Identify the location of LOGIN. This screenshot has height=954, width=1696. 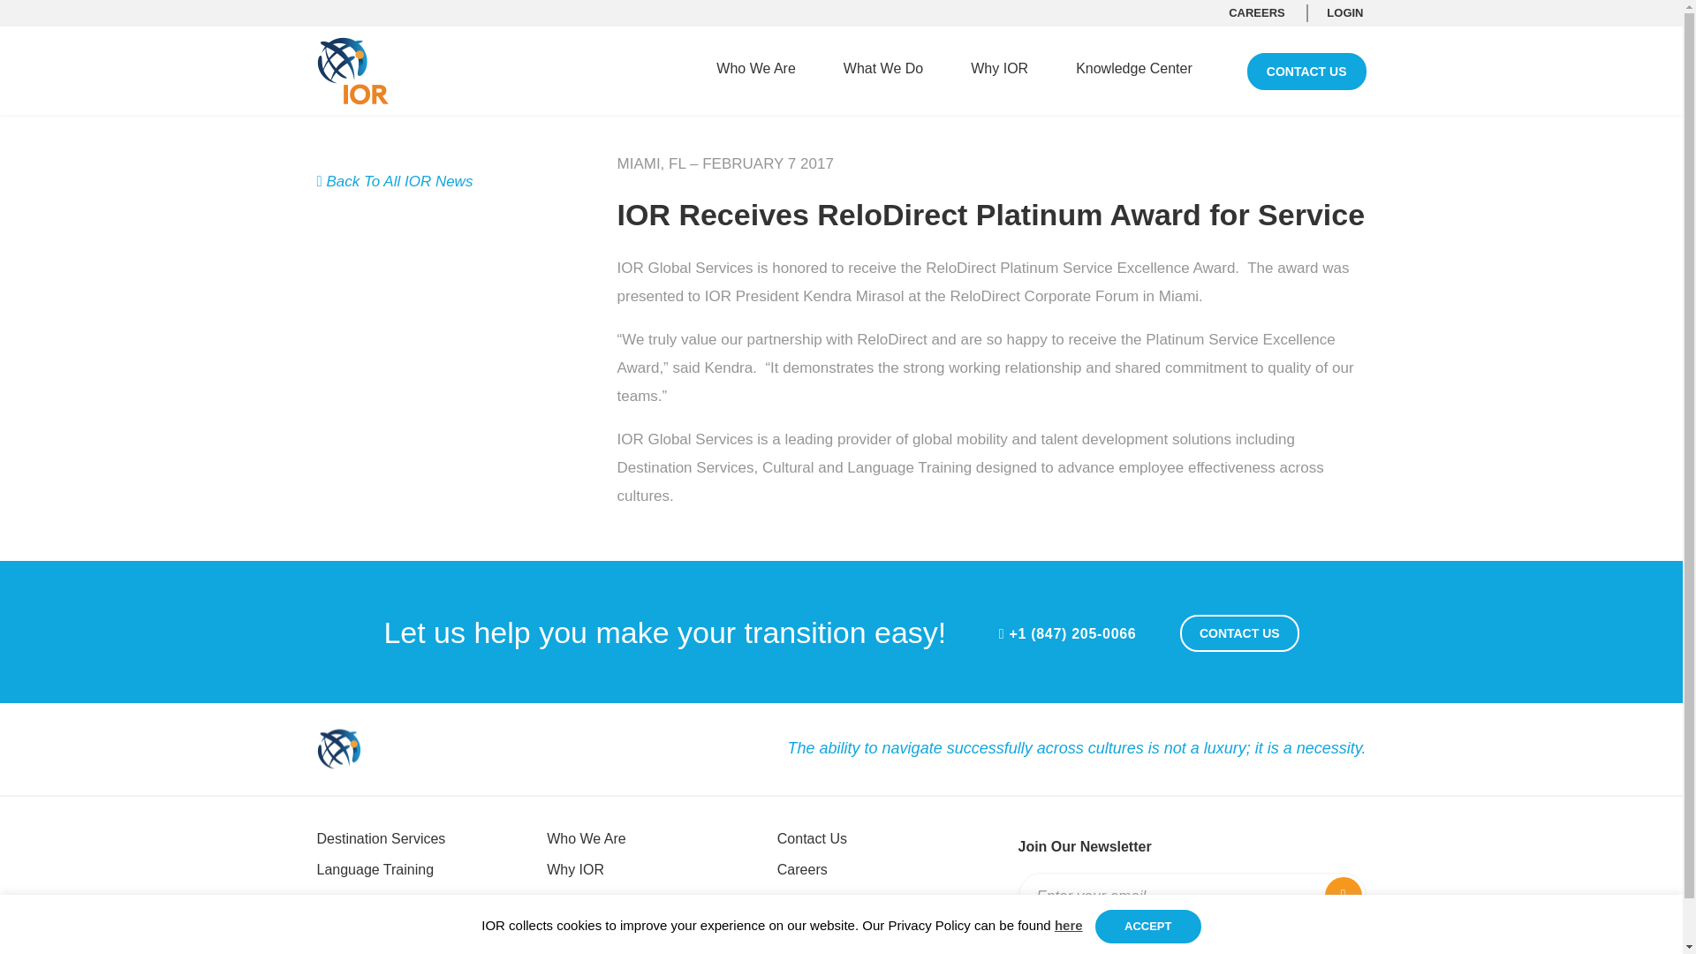
(1344, 12).